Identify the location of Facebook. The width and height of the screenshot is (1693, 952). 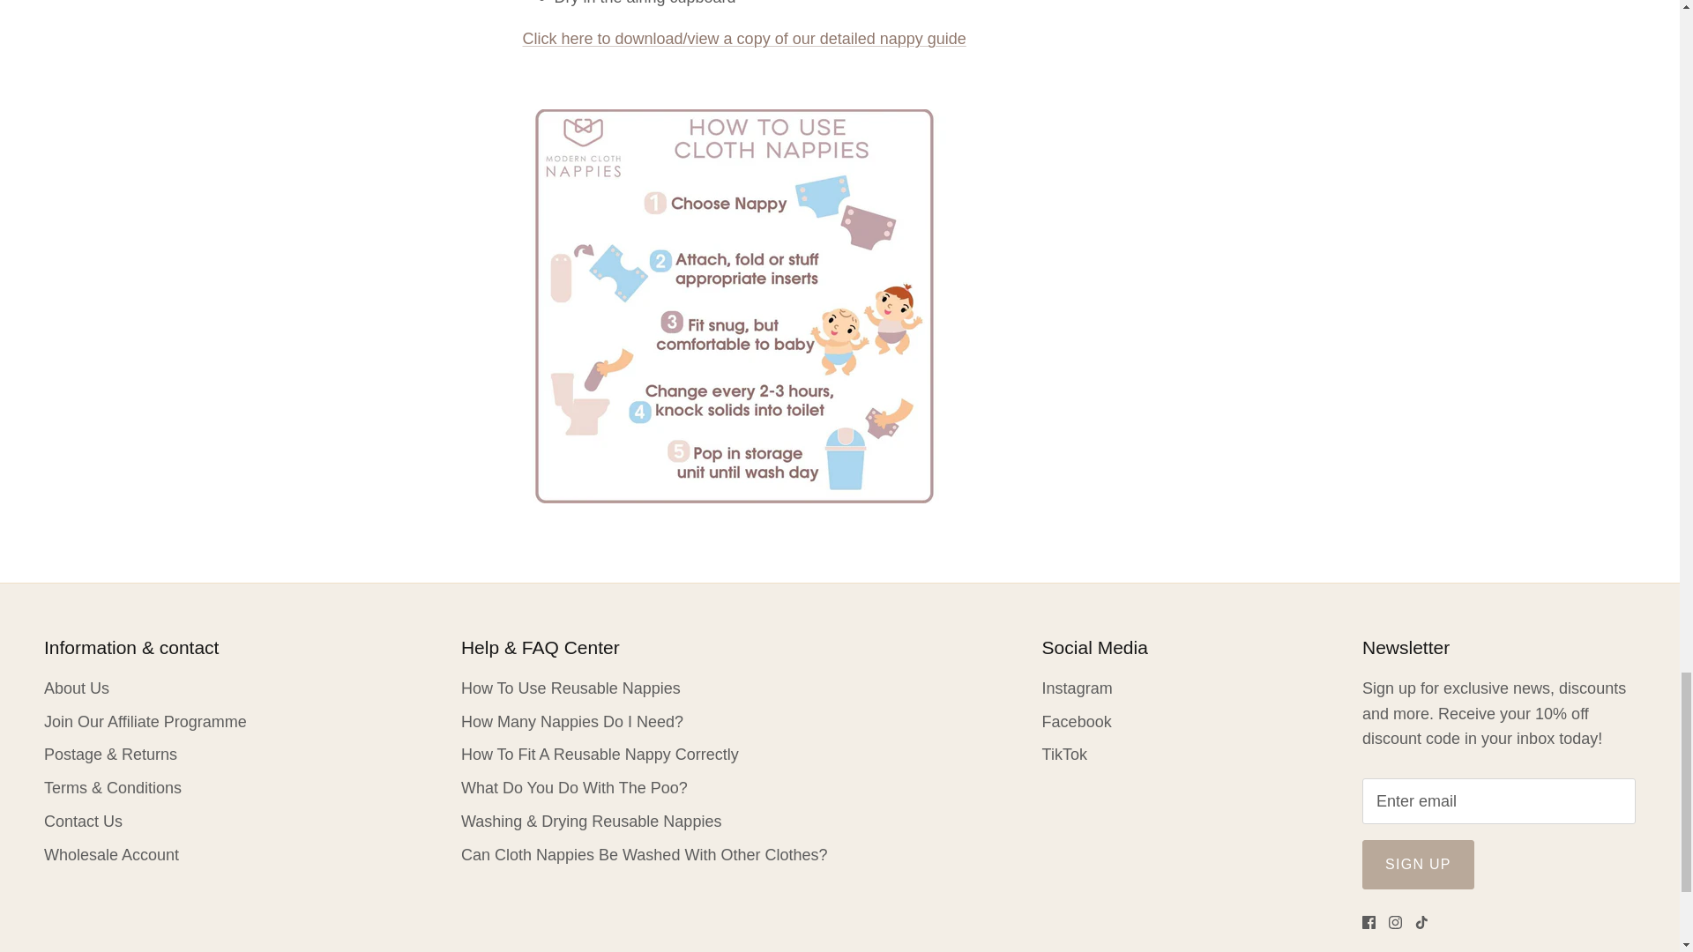
(1369, 922).